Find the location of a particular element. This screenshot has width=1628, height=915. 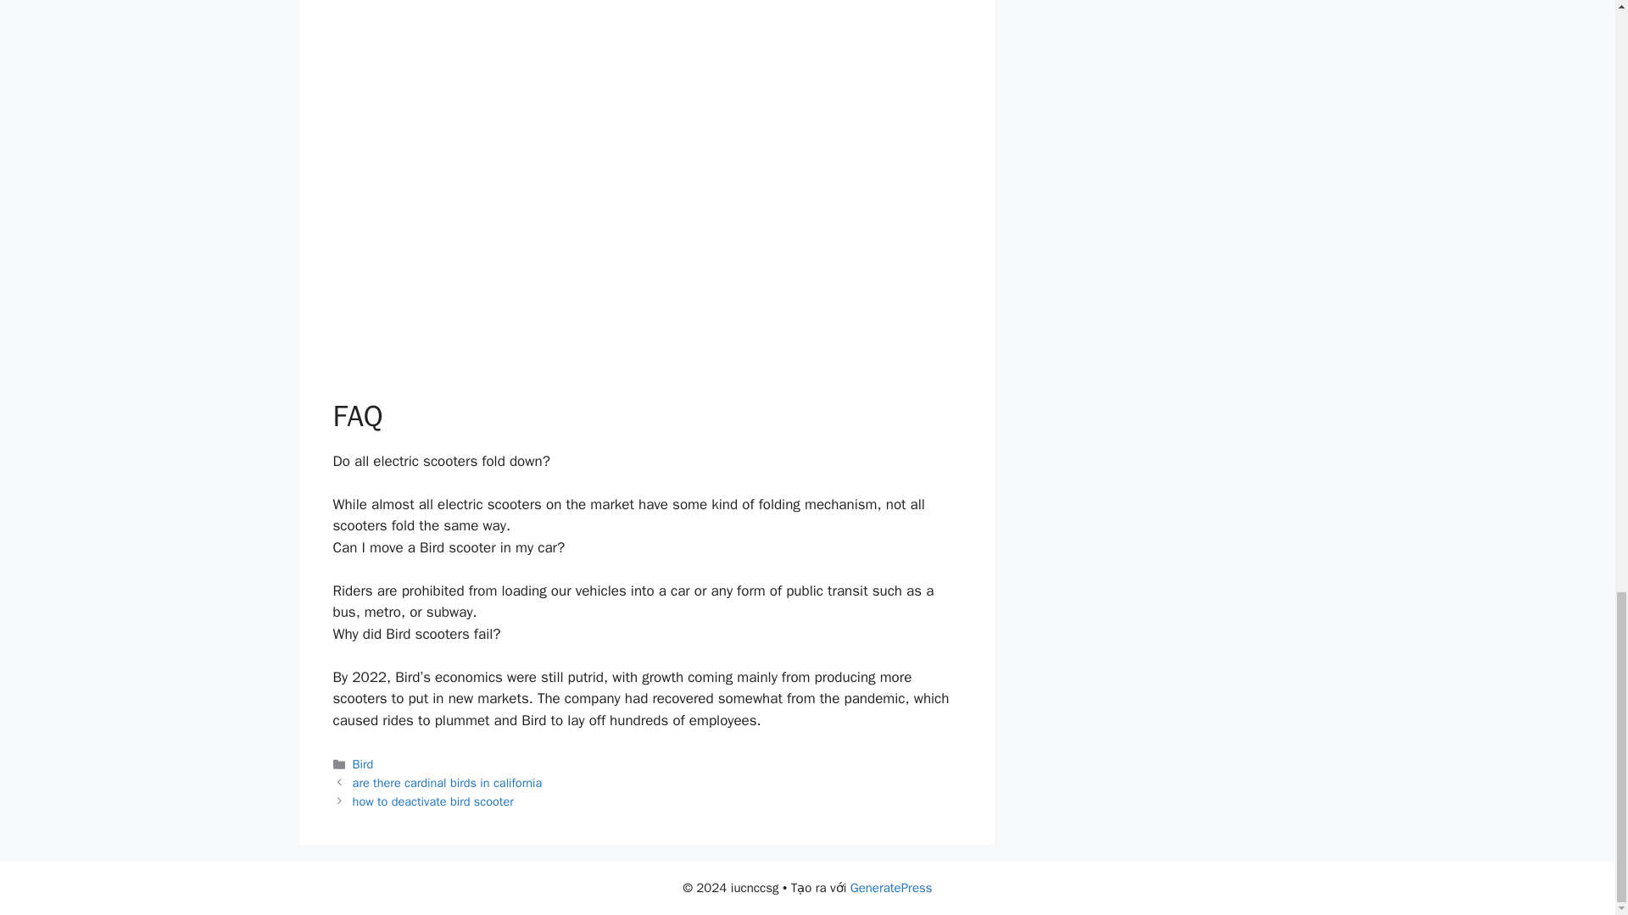

GeneratePress is located at coordinates (891, 888).